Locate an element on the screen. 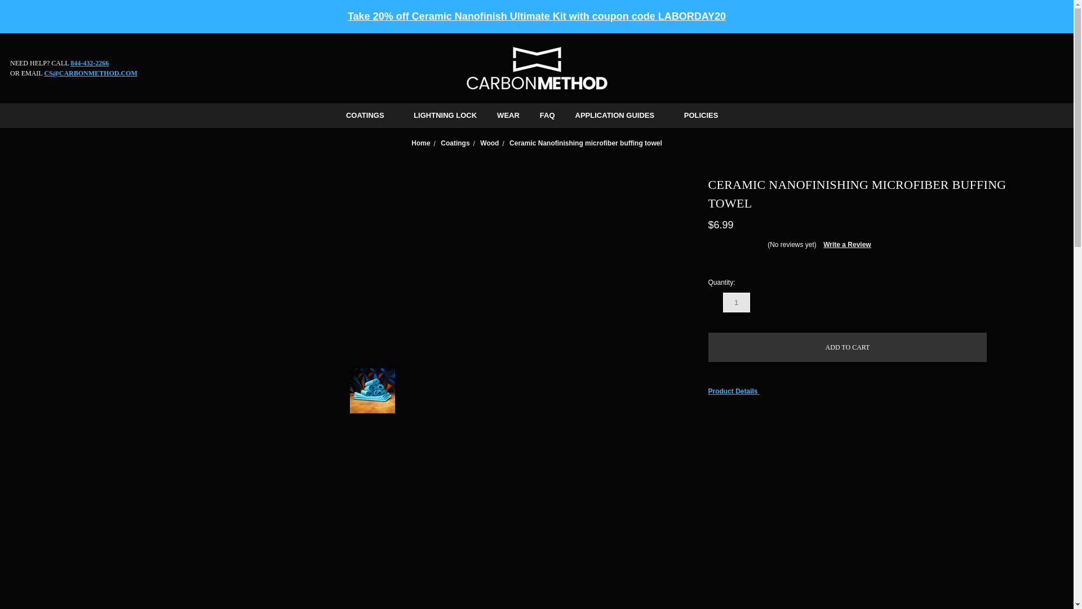 The width and height of the screenshot is (1082, 609). Ceramic Nanofinishing microfiber buffing towel is located at coordinates (586, 143).